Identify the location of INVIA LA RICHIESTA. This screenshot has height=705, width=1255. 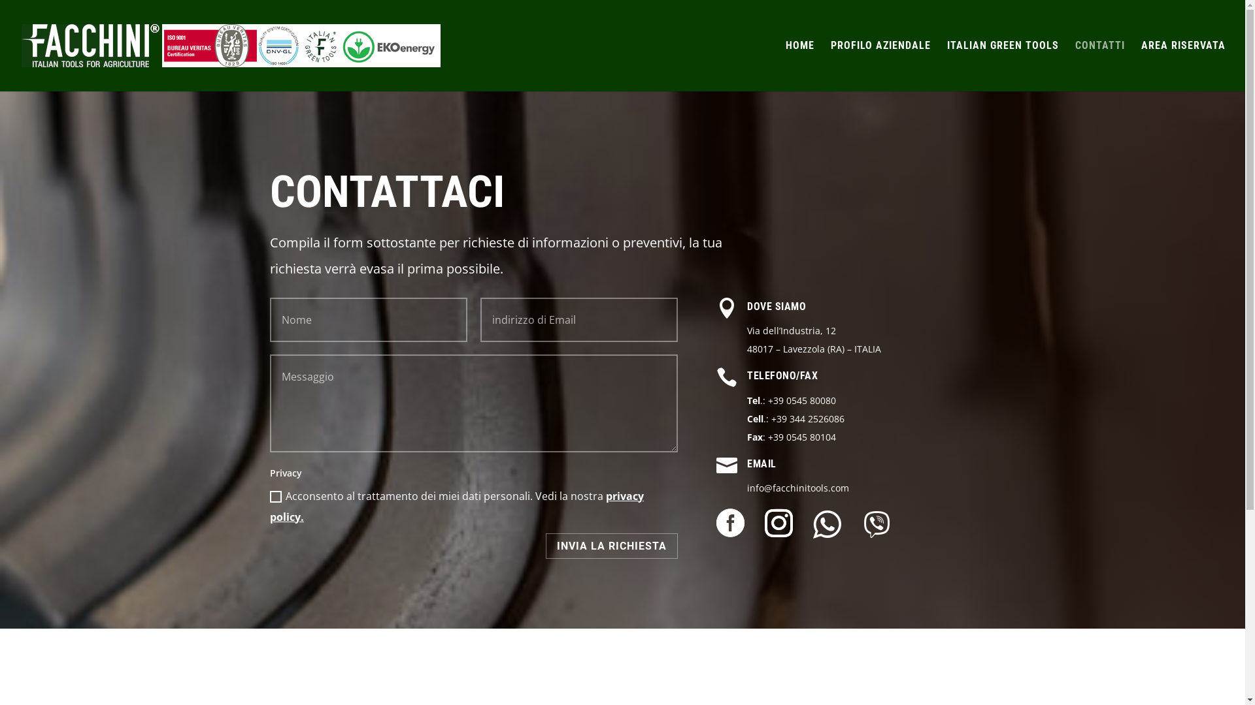
(612, 546).